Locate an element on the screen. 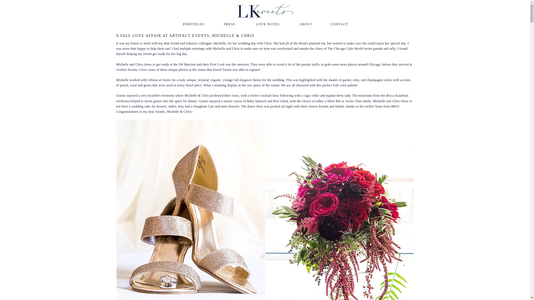 This screenshot has width=534, height=300. CONTACT is located at coordinates (339, 24).